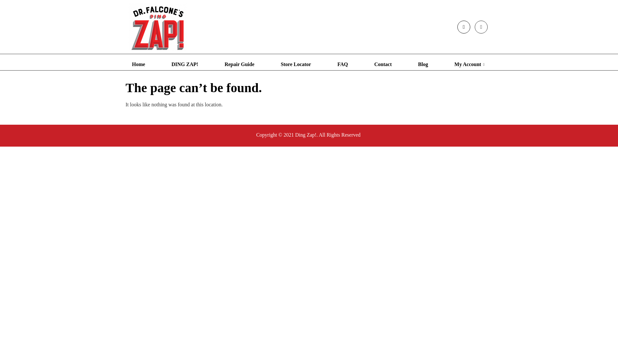 This screenshot has width=618, height=348. What do you see at coordinates (296, 64) in the screenshot?
I see `Store Locator` at bounding box center [296, 64].